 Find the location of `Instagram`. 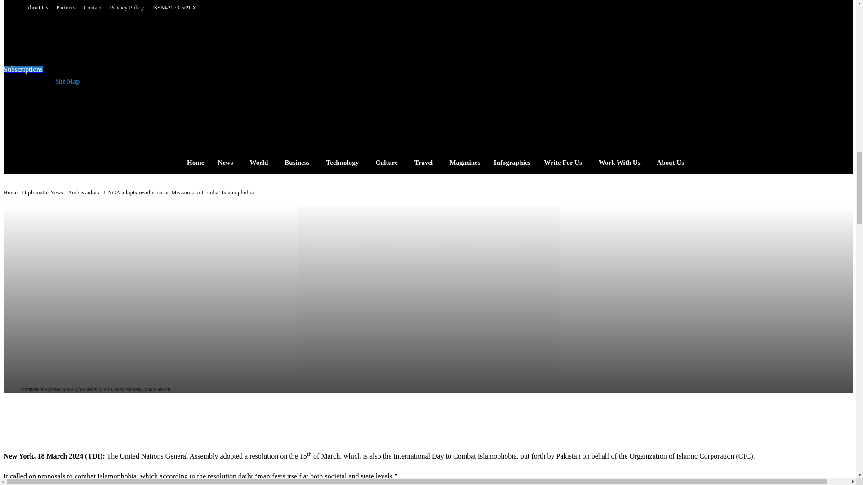

Instagram is located at coordinates (209, 78).